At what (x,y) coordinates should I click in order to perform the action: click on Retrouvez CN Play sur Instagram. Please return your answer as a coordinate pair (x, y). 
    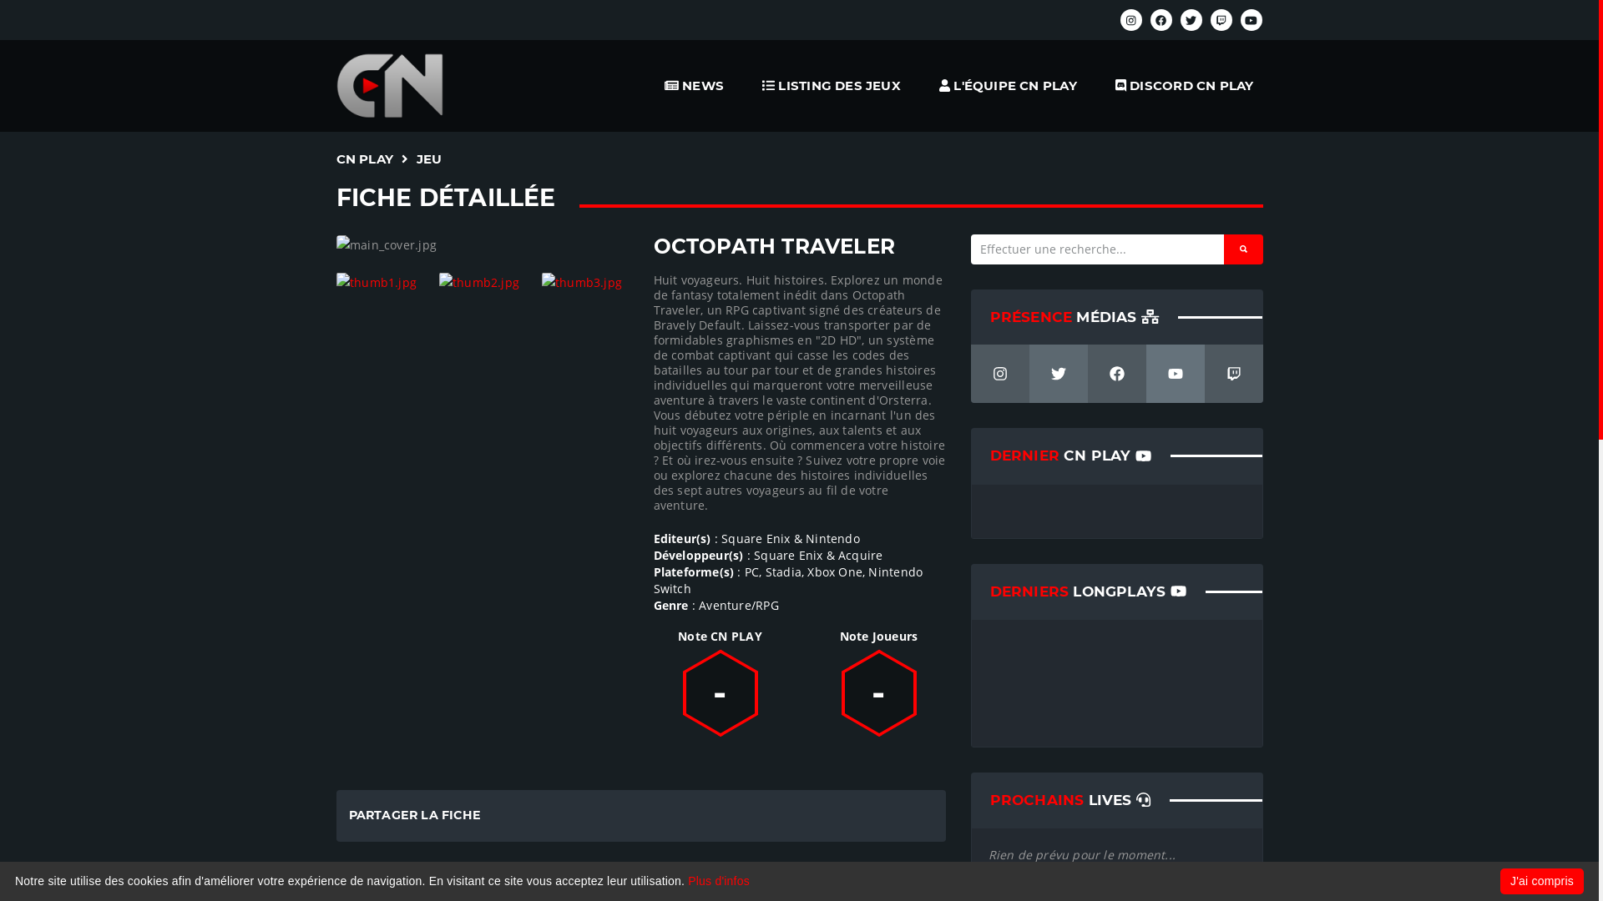
    Looking at the image, I should click on (1131, 20).